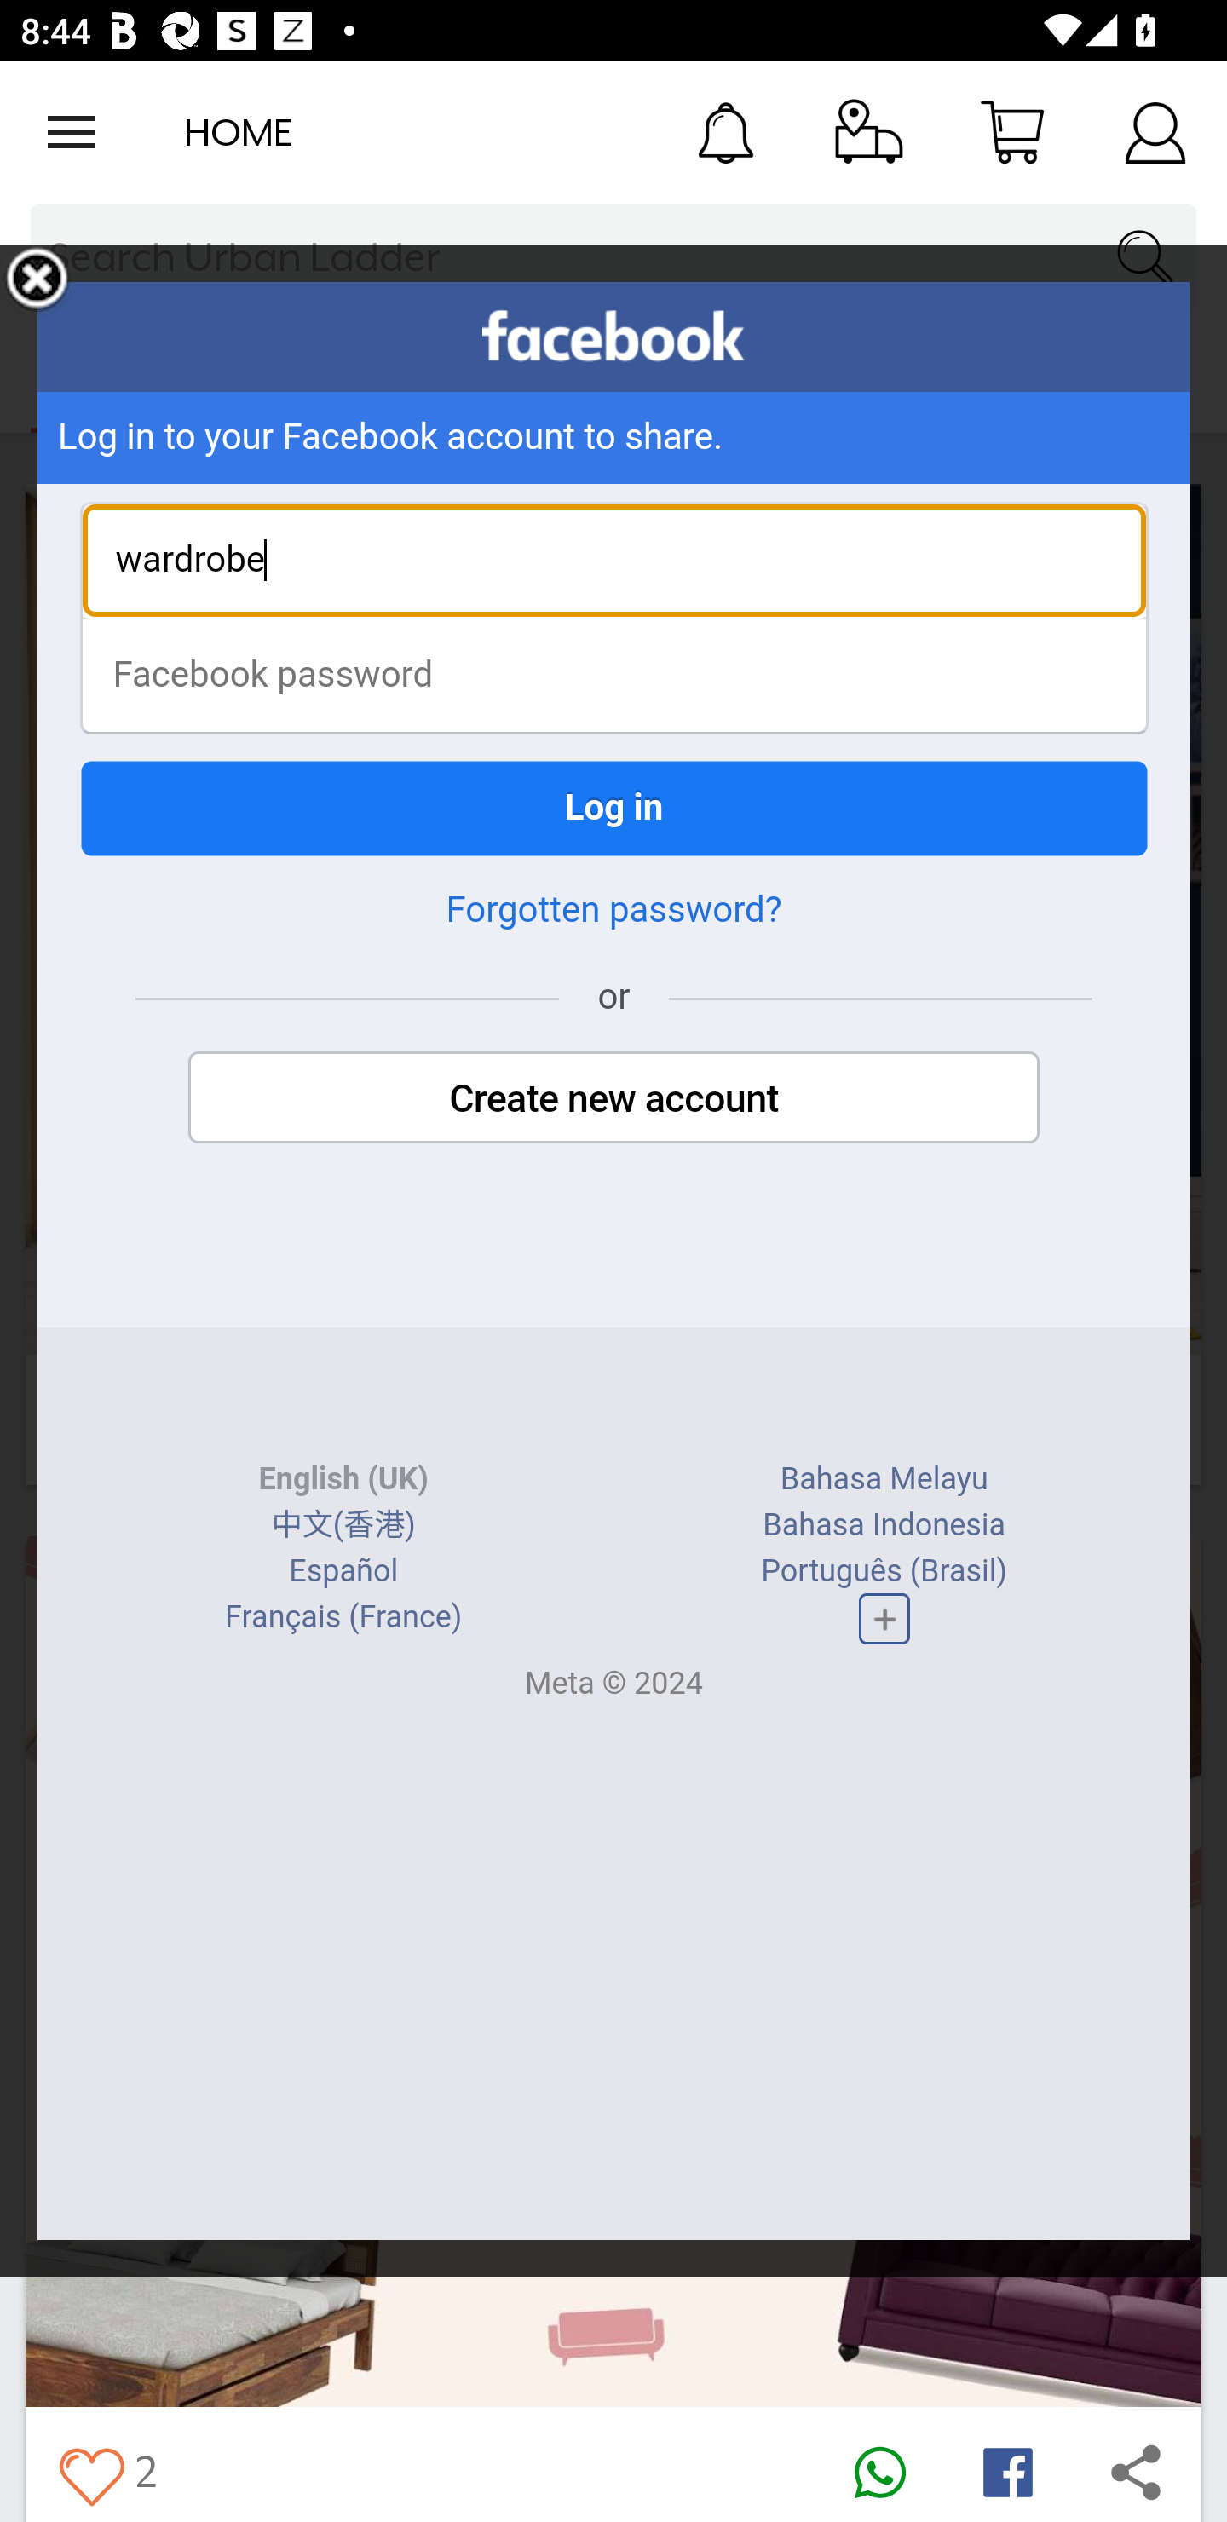 This screenshot has width=1227, height=2522. Describe the element at coordinates (883, 1524) in the screenshot. I see `Bahasa Indonesia` at that location.